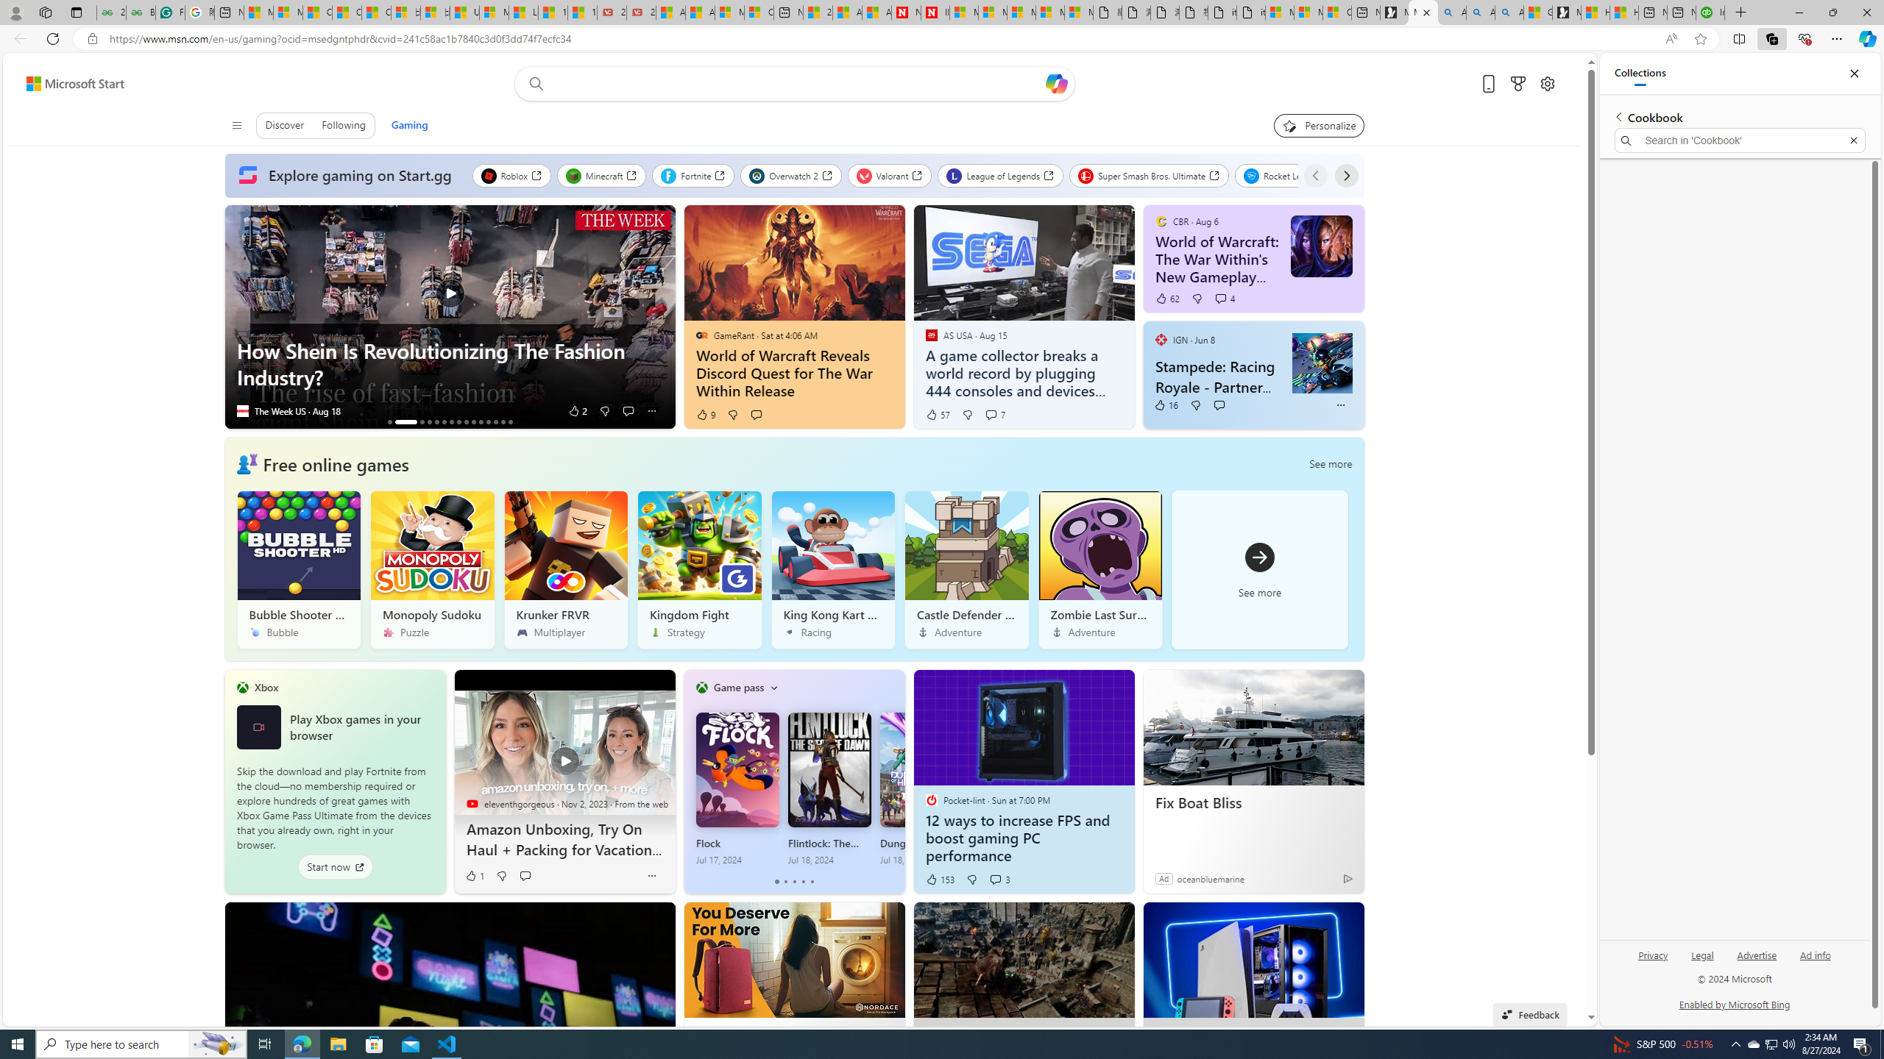 This screenshot has height=1059, width=1884. I want to click on tab-0, so click(777, 882).